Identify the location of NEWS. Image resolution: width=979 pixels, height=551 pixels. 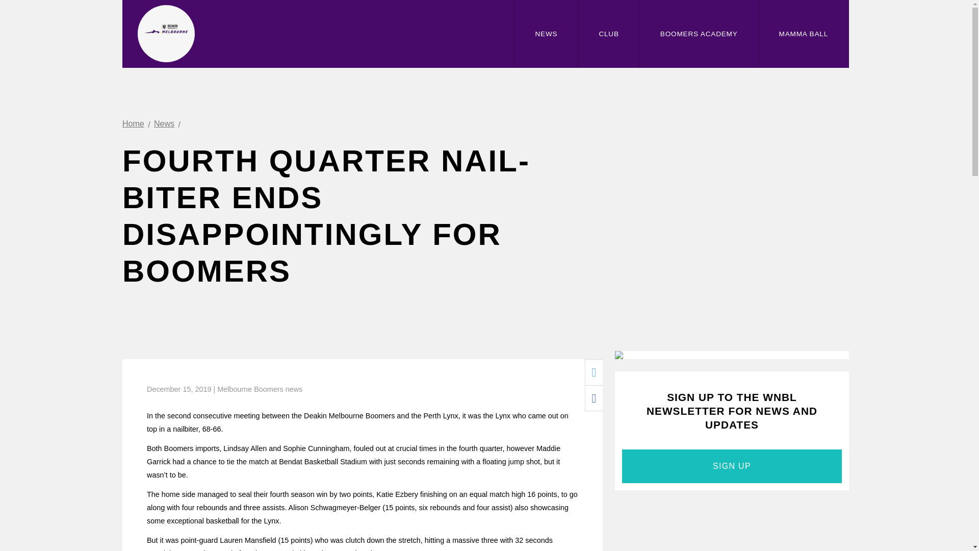
(546, 34).